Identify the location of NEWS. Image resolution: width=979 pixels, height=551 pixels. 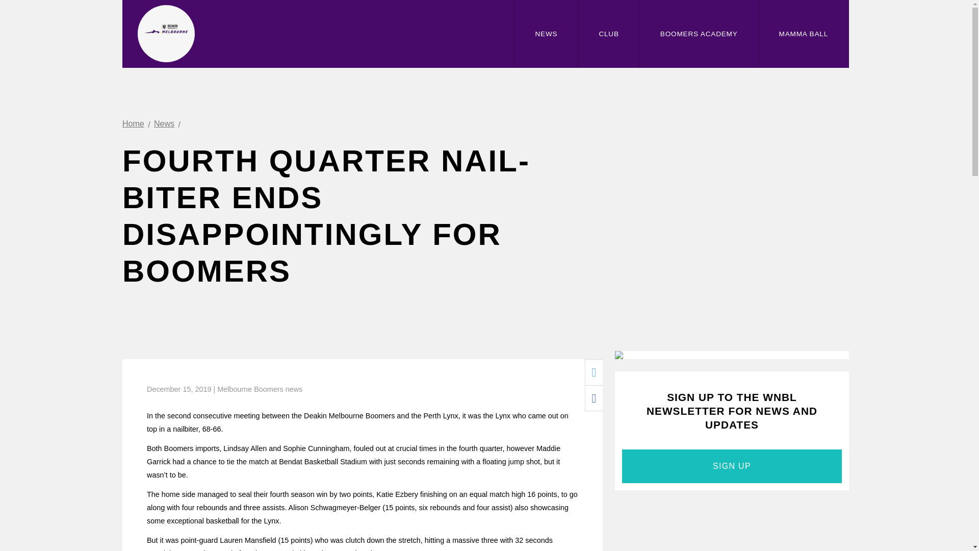
(546, 34).